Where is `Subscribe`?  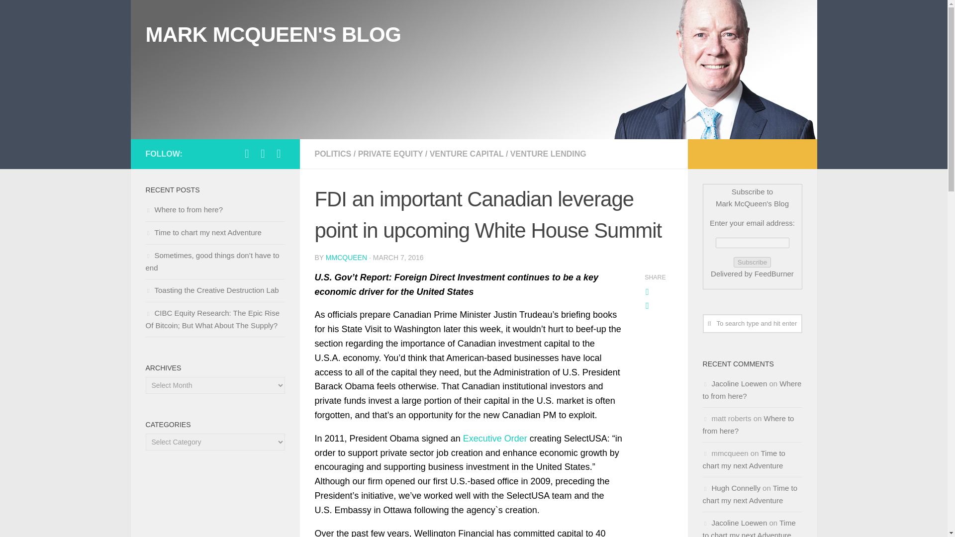 Subscribe is located at coordinates (752, 262).